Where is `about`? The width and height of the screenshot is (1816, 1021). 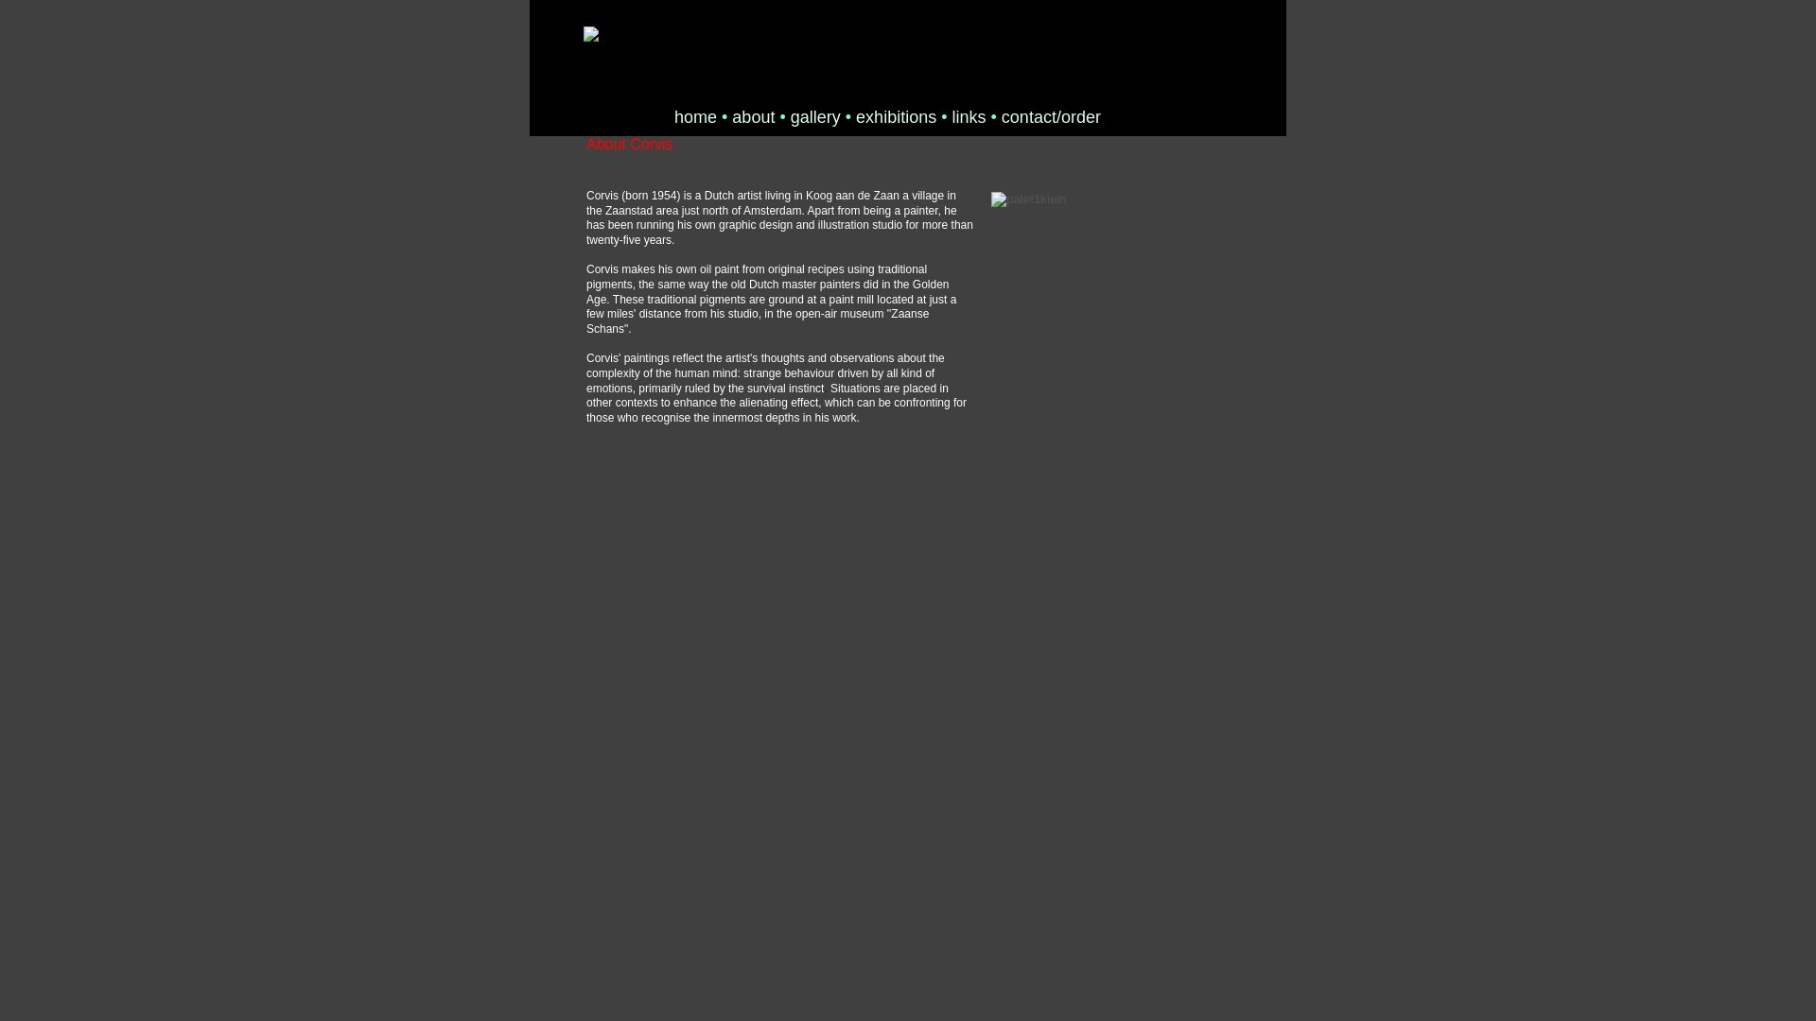
about is located at coordinates (753, 117).